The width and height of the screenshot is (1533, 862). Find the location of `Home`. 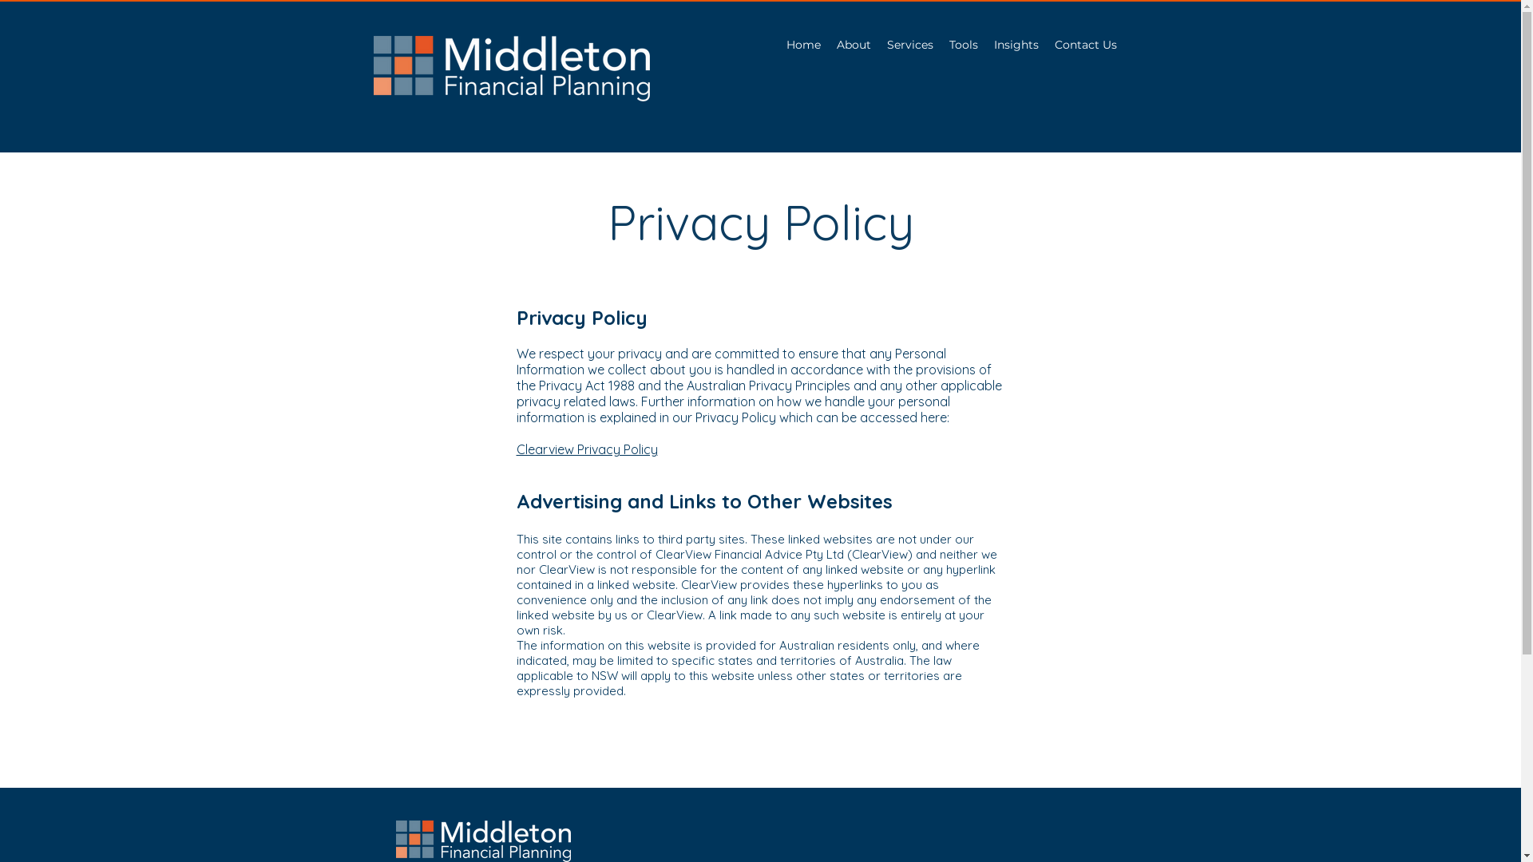

Home is located at coordinates (803, 45).